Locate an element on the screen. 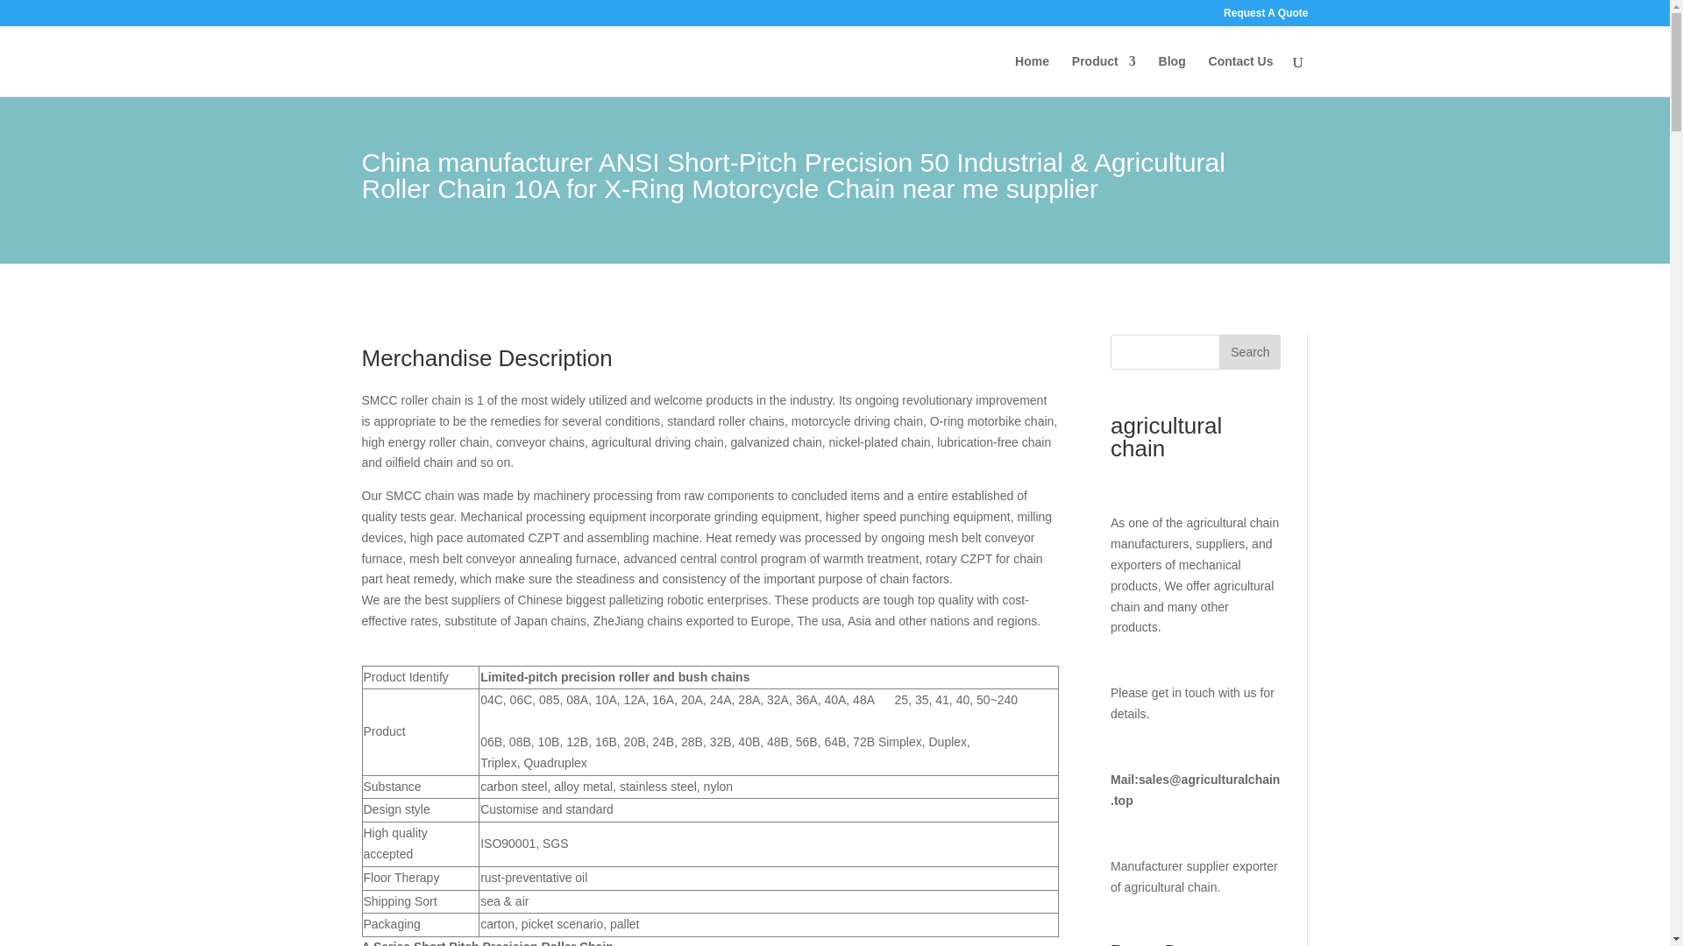 The image size is (1683, 946). Search is located at coordinates (1250, 352).